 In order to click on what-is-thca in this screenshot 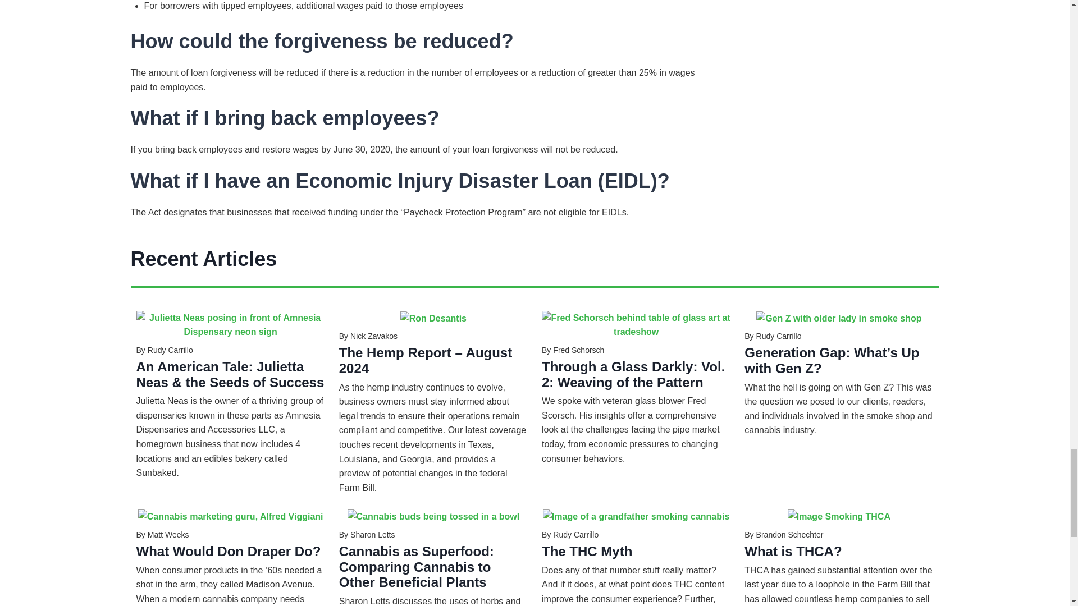, I will do `click(839, 517)`.